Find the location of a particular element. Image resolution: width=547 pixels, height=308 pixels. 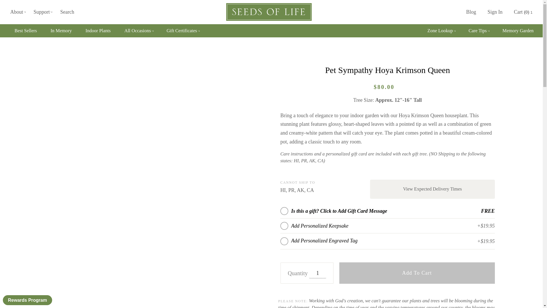

Add Personalized Keepsake is located at coordinates (320, 226).